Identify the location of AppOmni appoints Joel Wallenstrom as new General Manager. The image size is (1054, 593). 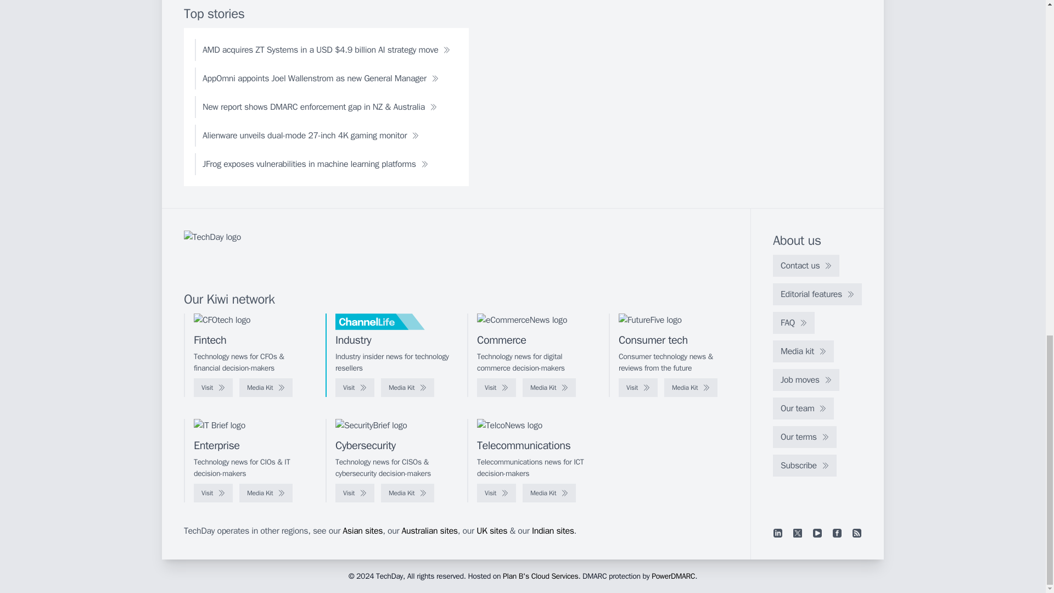
(321, 79).